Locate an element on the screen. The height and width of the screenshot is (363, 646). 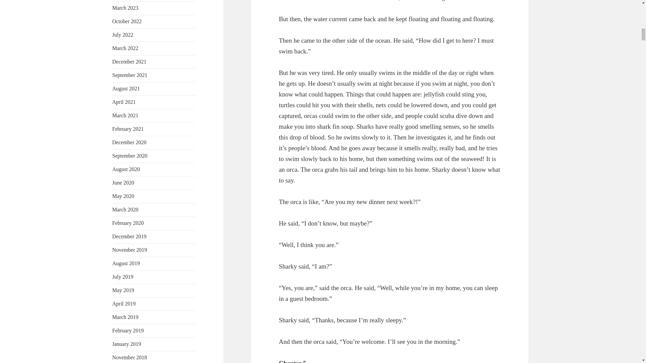
August 2021 is located at coordinates (126, 88).